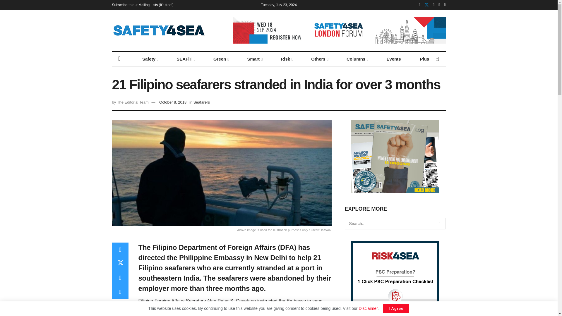  I want to click on SEAFiT, so click(185, 59).